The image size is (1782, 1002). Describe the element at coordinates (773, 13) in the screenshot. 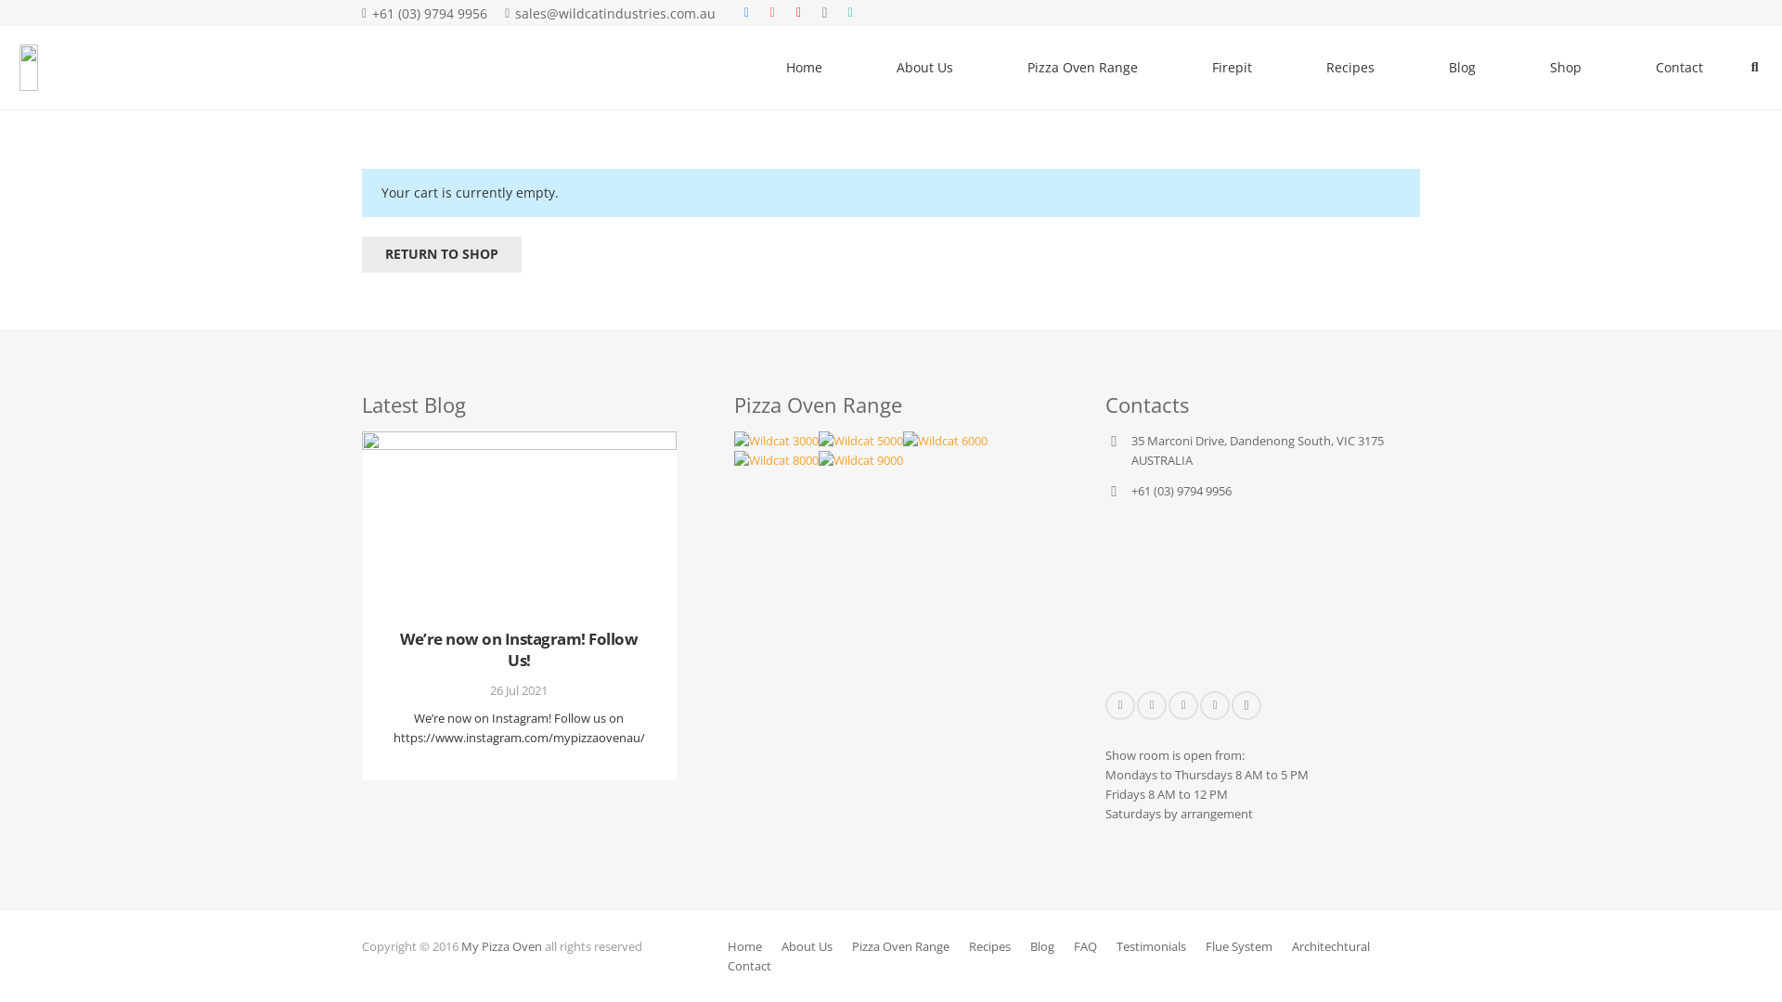

I see `Google` at that location.